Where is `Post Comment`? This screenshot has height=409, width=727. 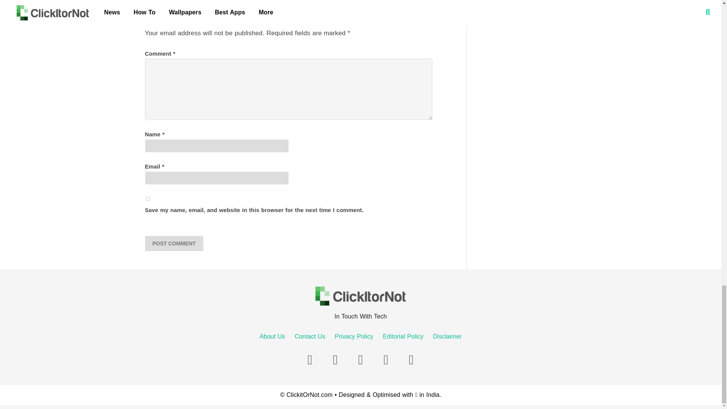
Post Comment is located at coordinates (173, 244).